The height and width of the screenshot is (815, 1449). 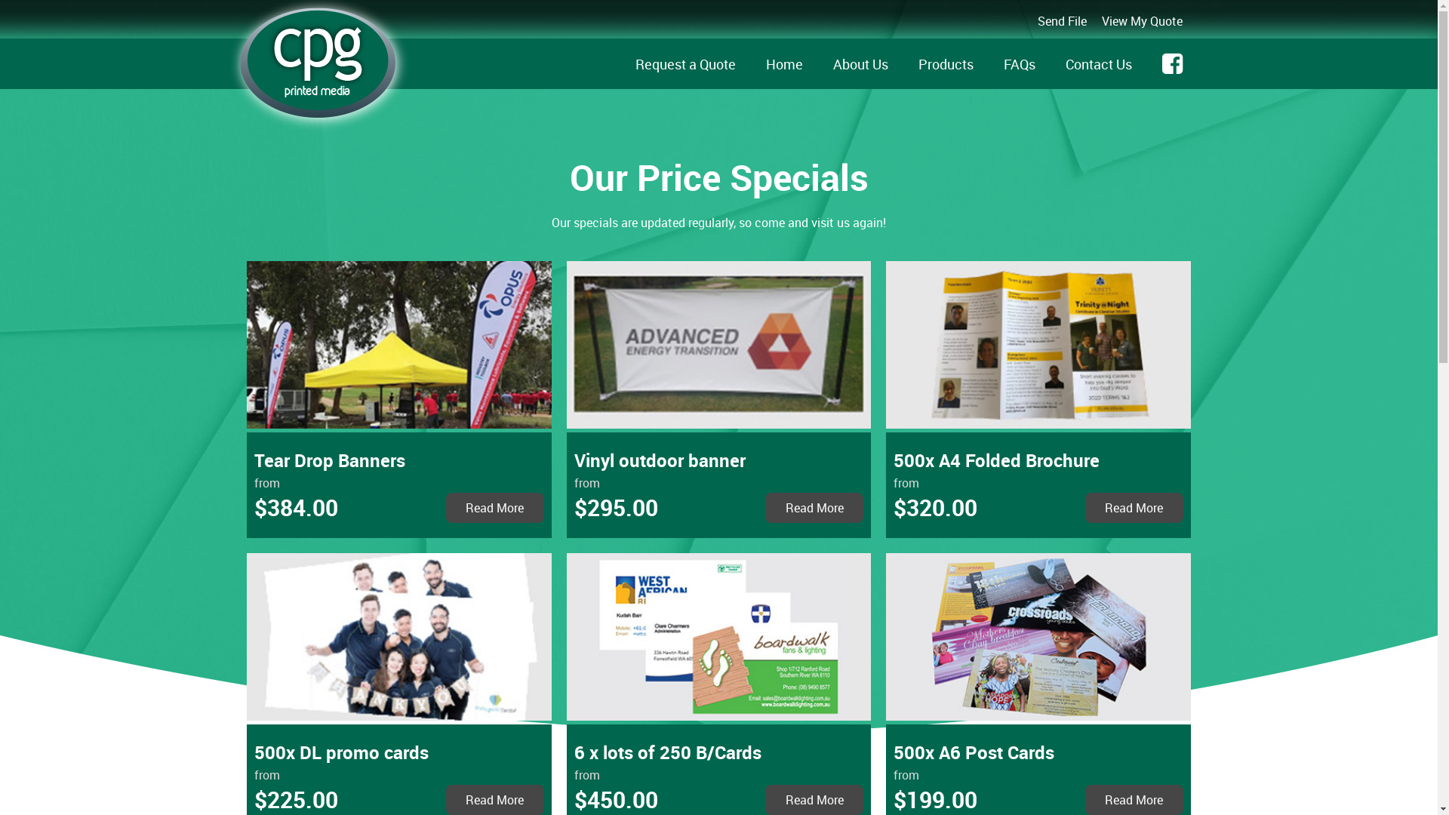 What do you see at coordinates (1099, 63) in the screenshot?
I see `Contact Us` at bounding box center [1099, 63].